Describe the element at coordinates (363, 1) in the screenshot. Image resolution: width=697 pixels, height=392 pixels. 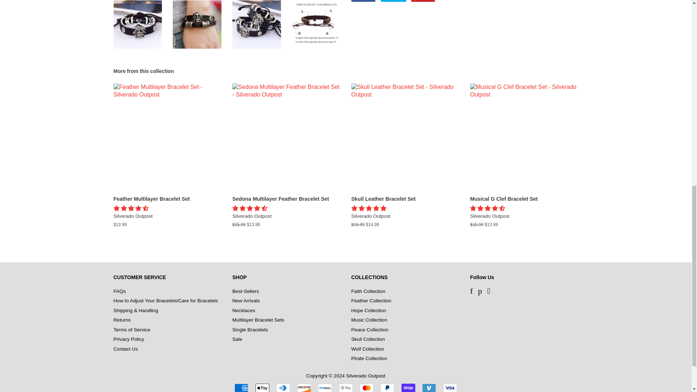
I see `Share on Facebook` at that location.